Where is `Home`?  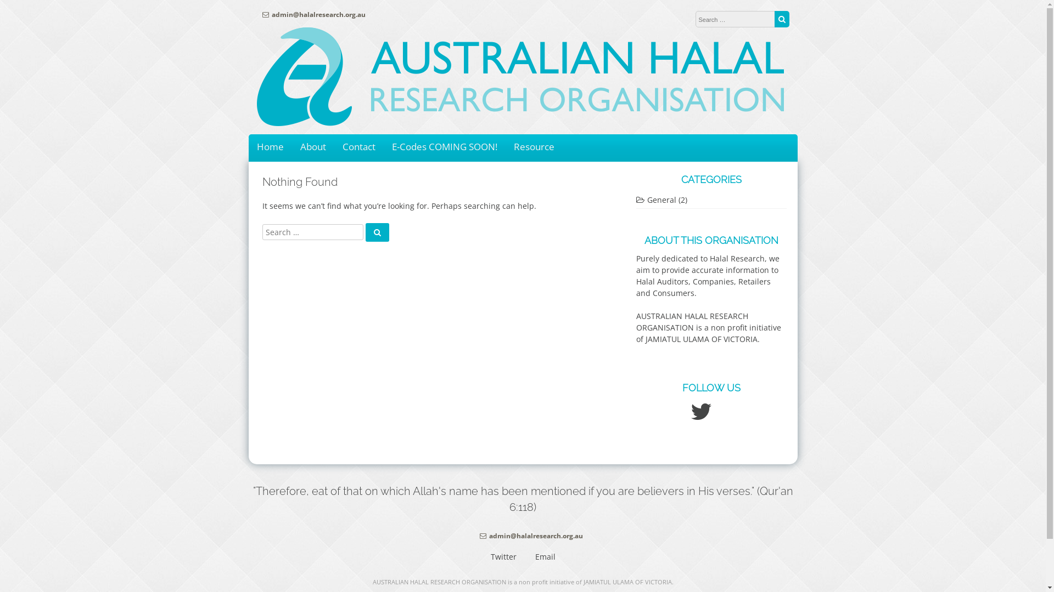 Home is located at coordinates (270, 147).